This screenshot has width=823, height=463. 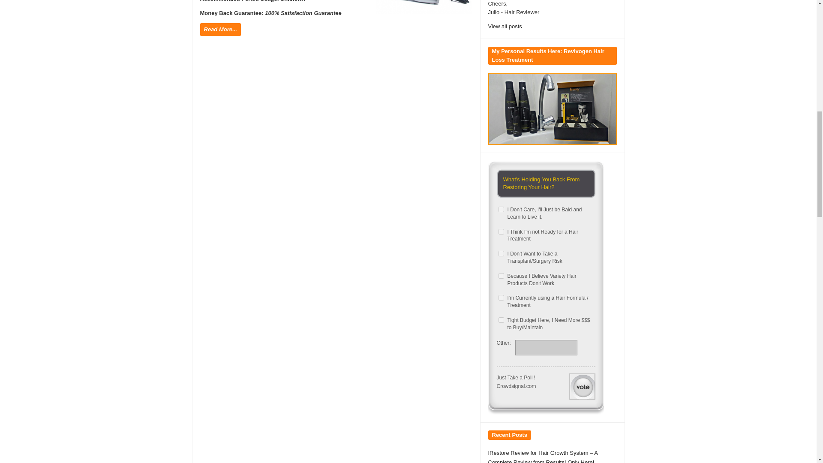 What do you see at coordinates (501, 276) in the screenshot?
I see `43759912` at bounding box center [501, 276].